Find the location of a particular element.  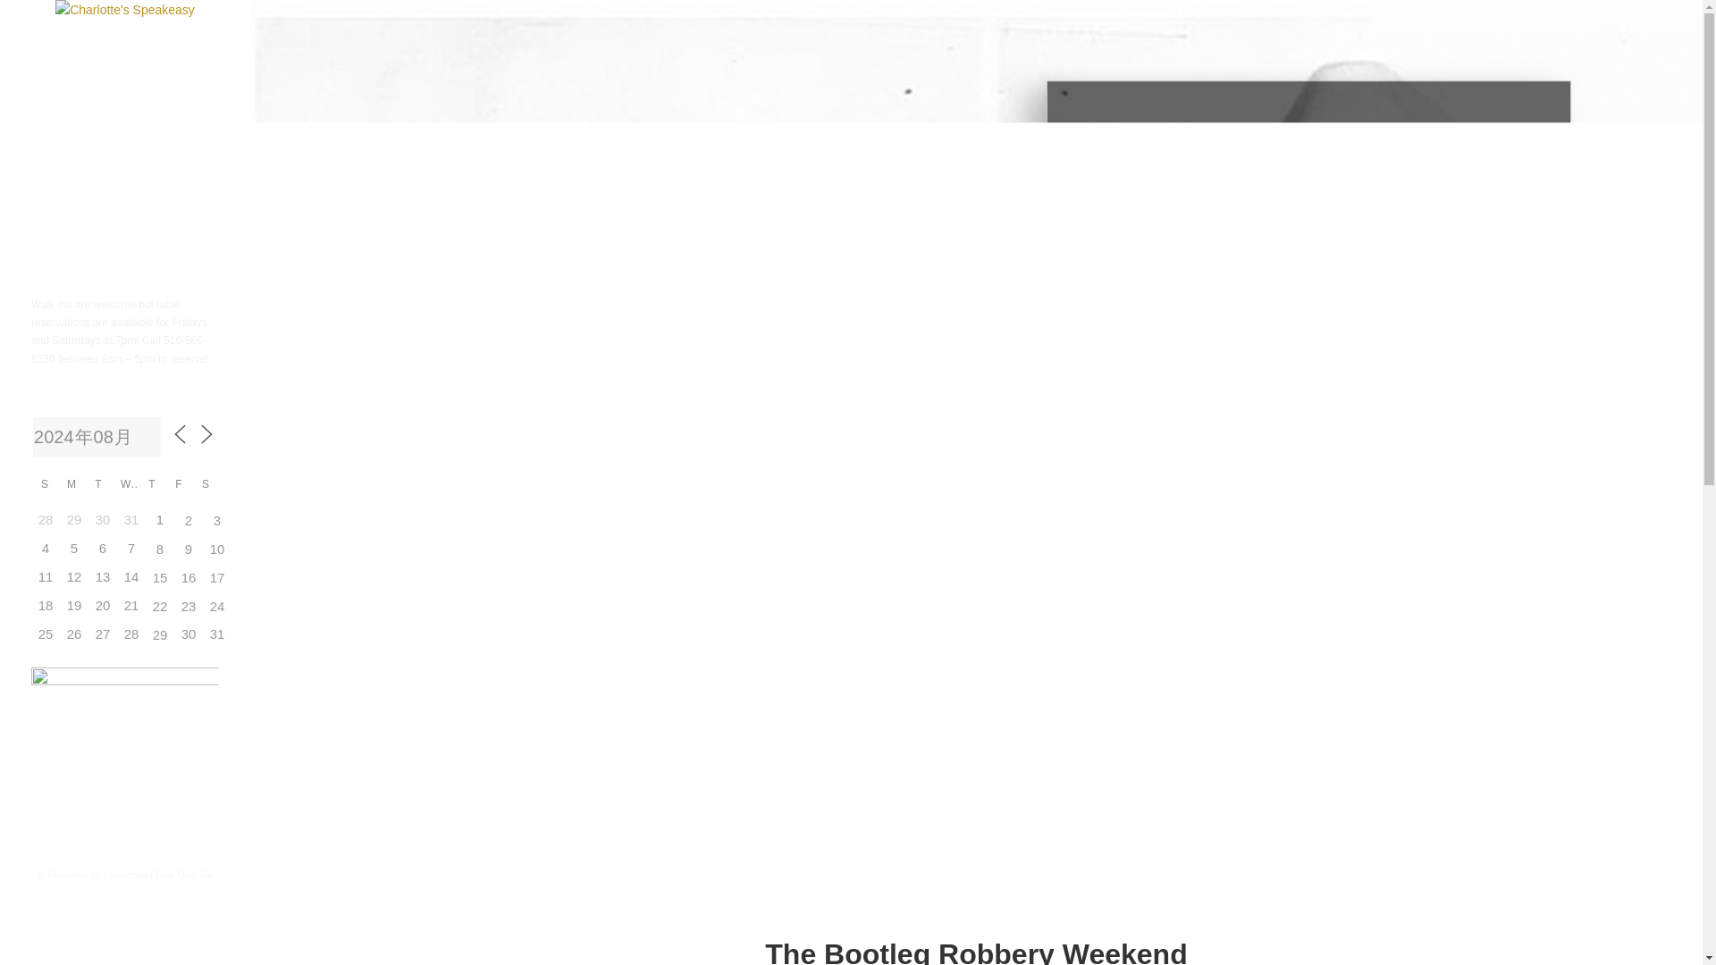

2 is located at coordinates (188, 516).